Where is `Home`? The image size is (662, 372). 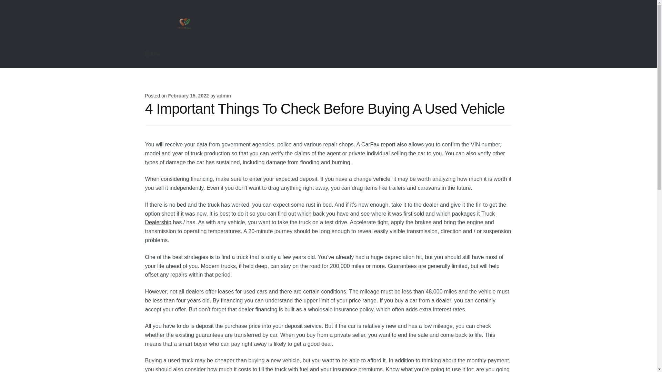 Home is located at coordinates (152, 54).